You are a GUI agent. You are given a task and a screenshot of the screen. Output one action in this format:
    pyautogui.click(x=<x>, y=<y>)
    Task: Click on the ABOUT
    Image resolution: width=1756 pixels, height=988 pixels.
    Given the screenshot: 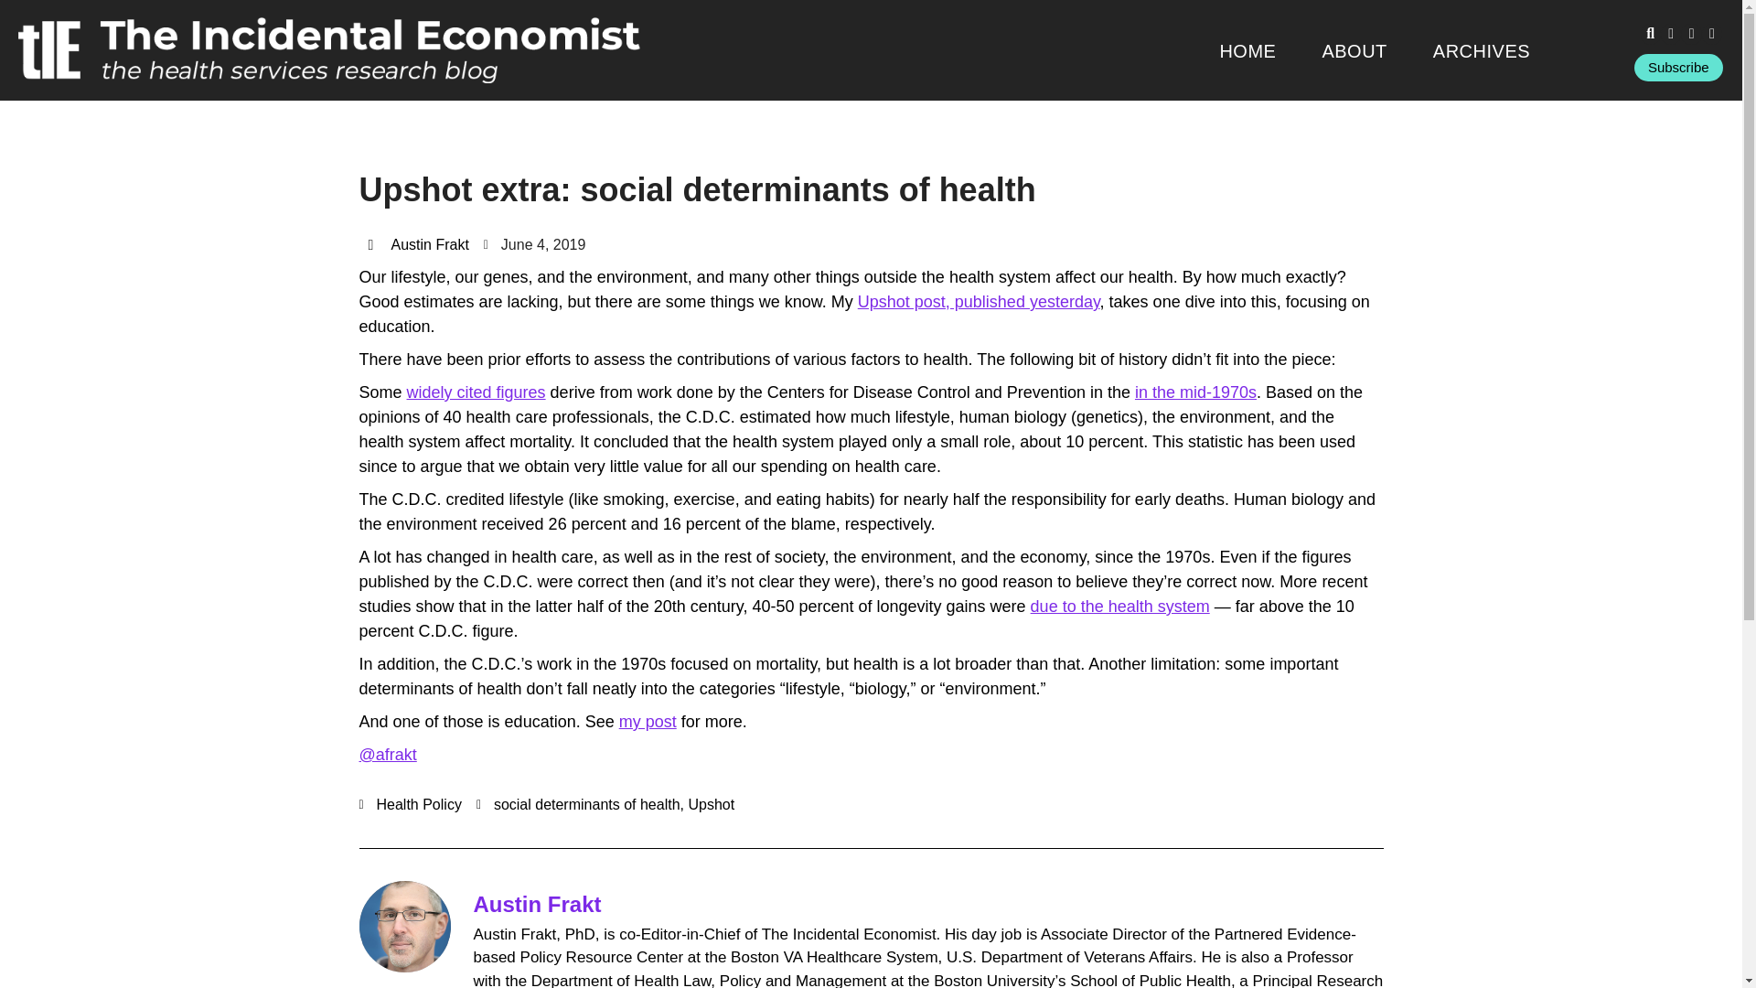 What is the action you would take?
    pyautogui.click(x=1354, y=50)
    